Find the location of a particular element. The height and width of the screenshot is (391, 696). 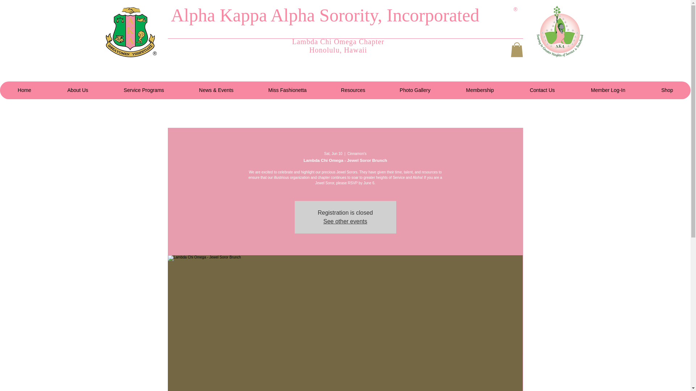

See other events is located at coordinates (345, 221).